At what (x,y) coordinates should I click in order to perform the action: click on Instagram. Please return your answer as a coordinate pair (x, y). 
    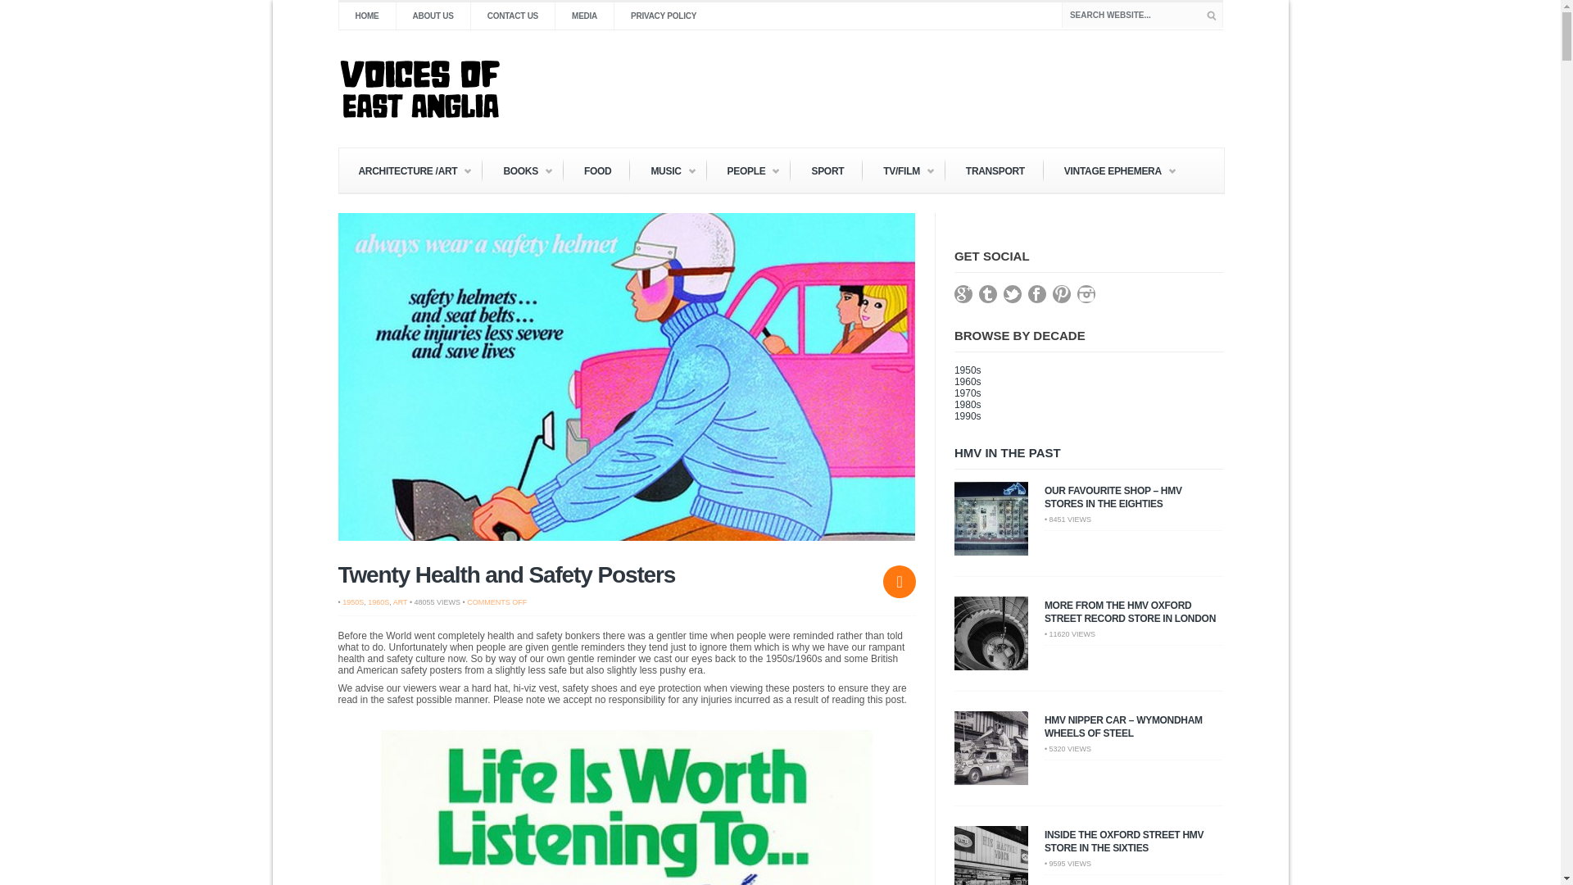
    Looking at the image, I should click on (1090, 298).